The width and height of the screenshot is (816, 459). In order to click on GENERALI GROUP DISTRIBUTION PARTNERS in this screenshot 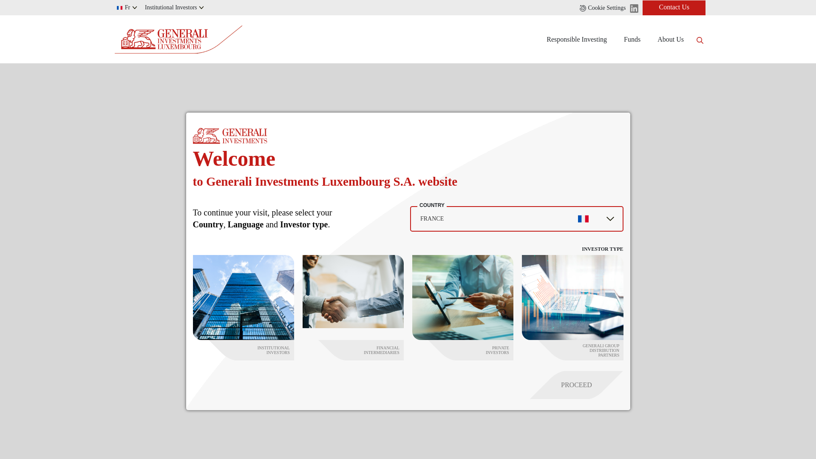, I will do `click(573, 350)`.